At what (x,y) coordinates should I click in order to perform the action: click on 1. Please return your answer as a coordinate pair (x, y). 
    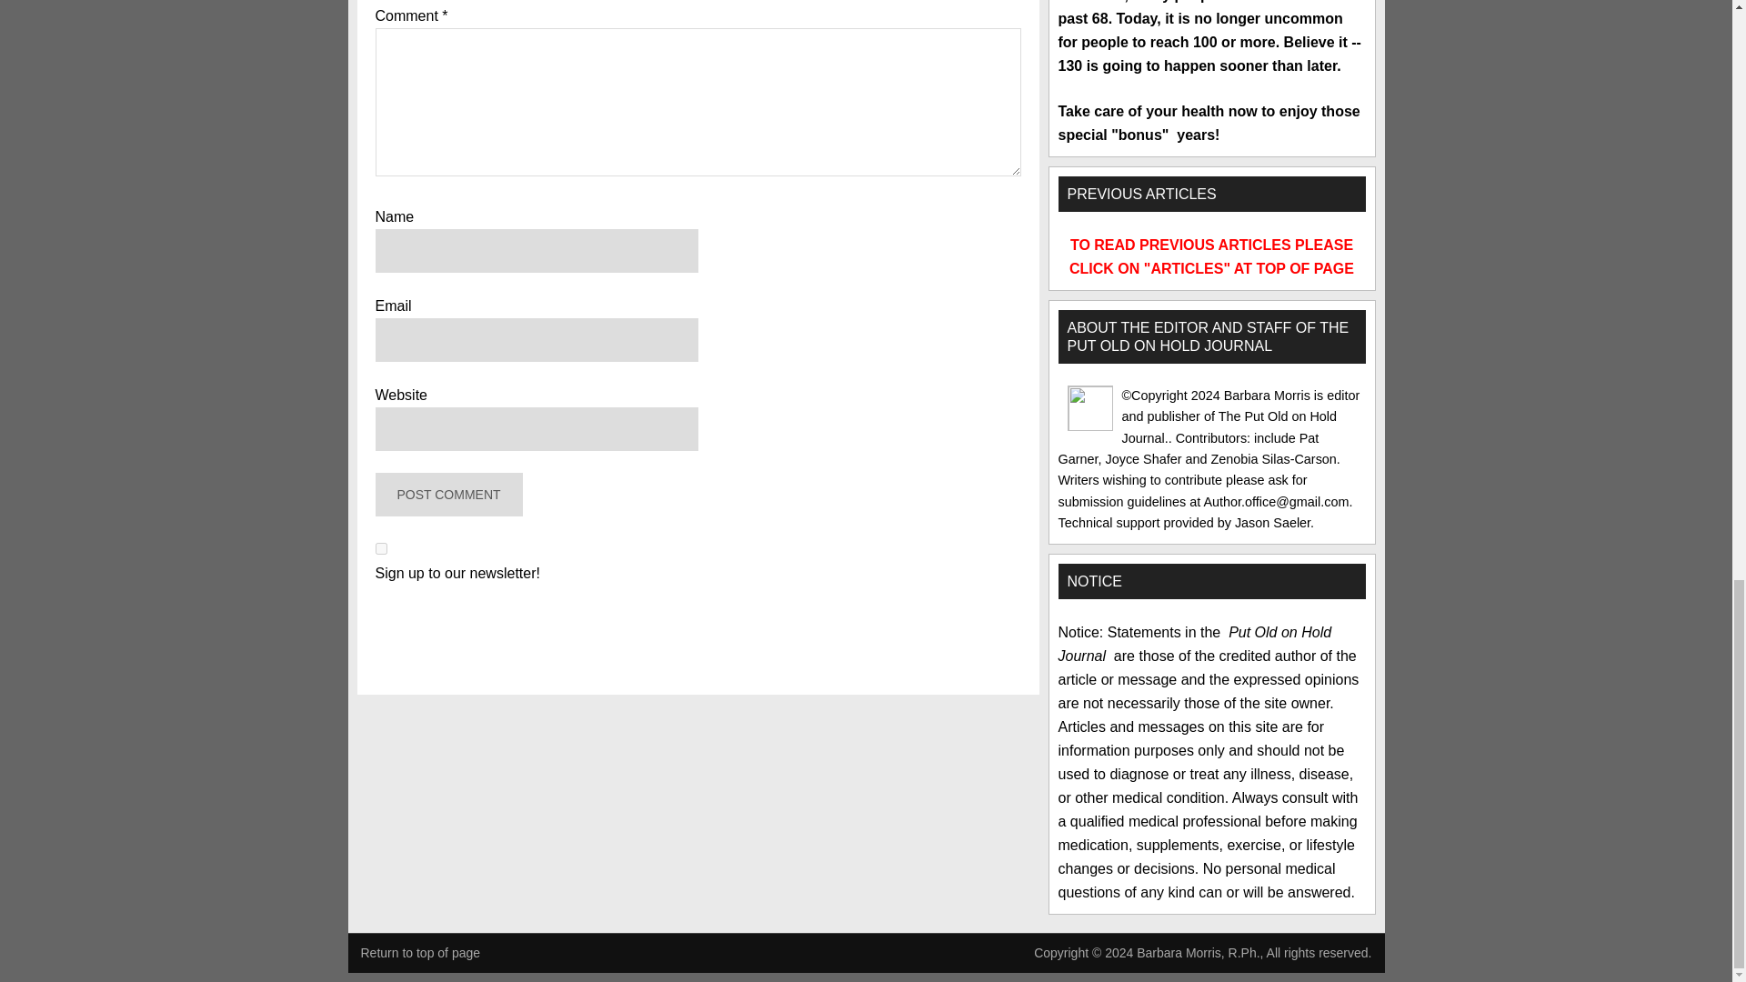
    Looking at the image, I should click on (380, 549).